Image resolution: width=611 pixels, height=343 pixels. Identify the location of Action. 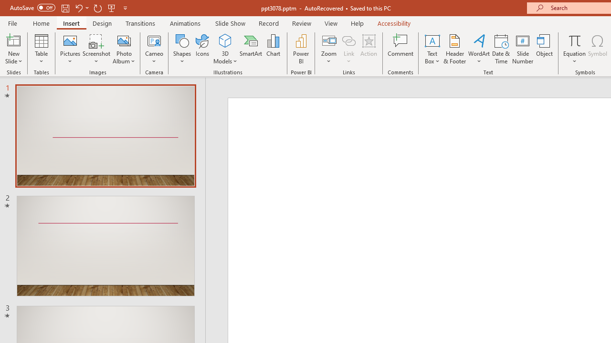
(369, 49).